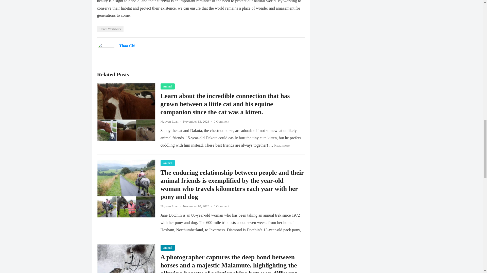  What do you see at coordinates (110, 29) in the screenshot?
I see `Trends Worldwide` at bounding box center [110, 29].